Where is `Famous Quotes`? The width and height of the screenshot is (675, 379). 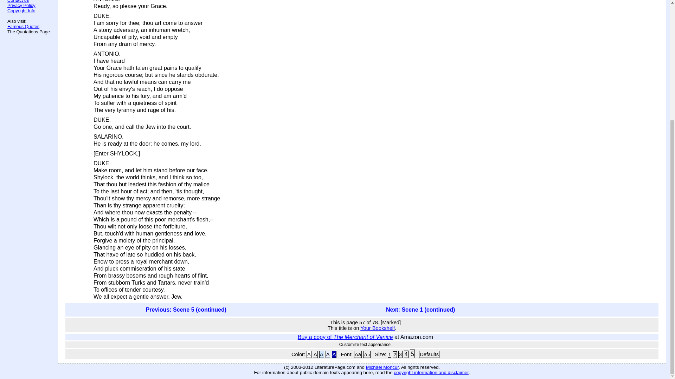
Famous Quotes is located at coordinates (23, 27).